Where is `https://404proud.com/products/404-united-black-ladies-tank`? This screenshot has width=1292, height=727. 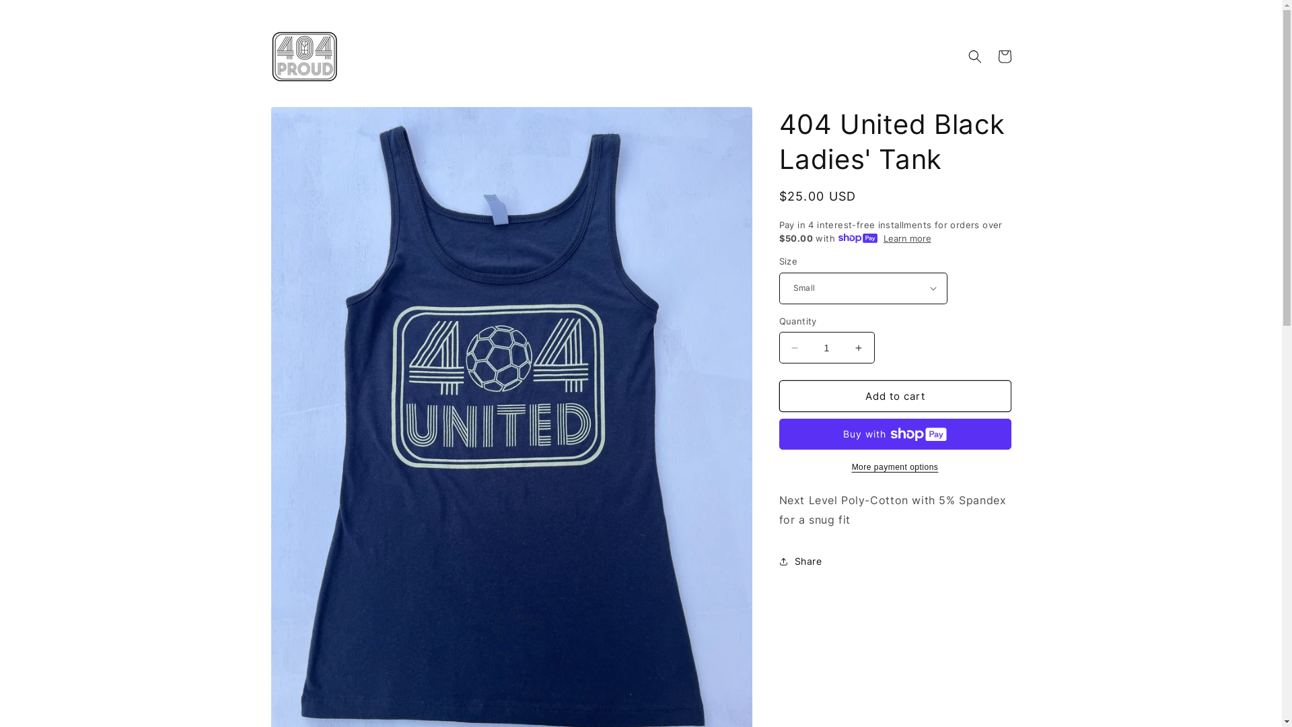 https://404proud.com/products/404-united-black-ladies-tank is located at coordinates (860, 613).